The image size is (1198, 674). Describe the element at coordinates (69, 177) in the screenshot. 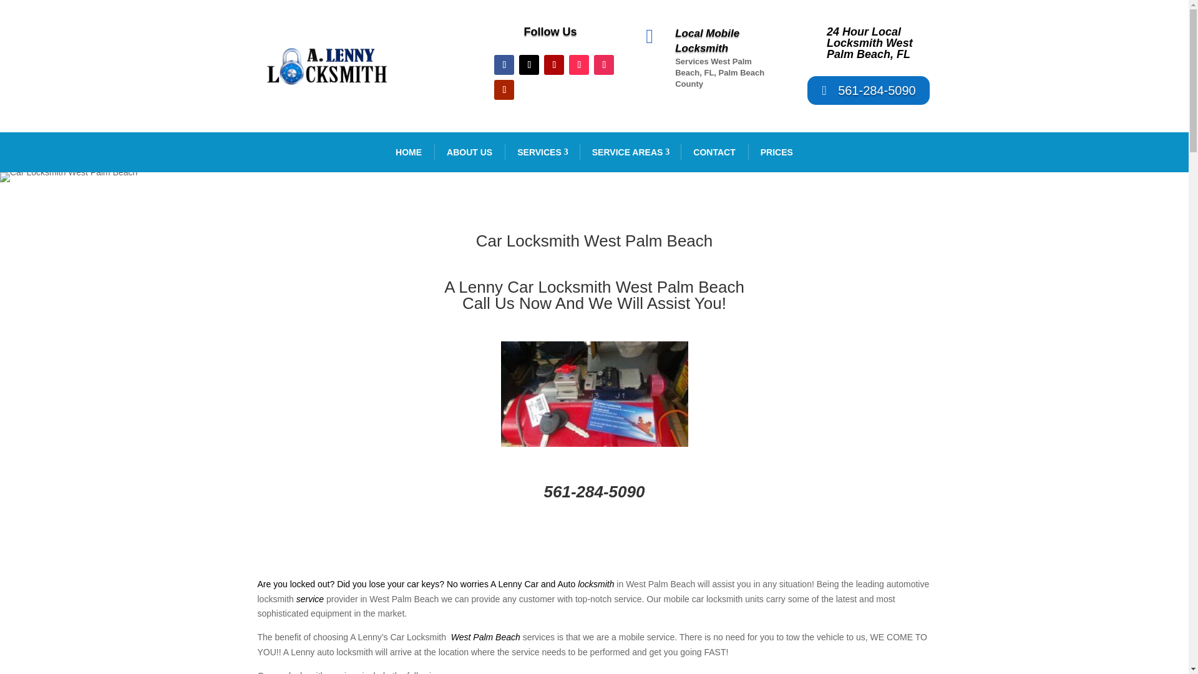

I see `Car Locksmith West Palm Beach` at that location.